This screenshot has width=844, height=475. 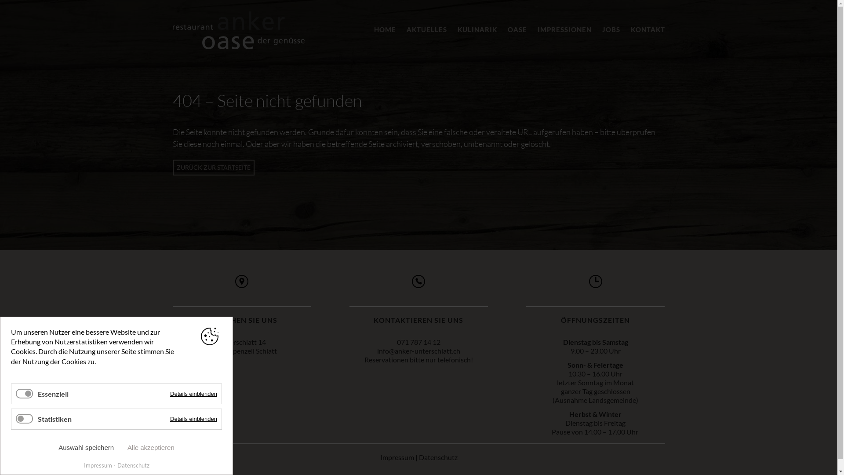 I want to click on IMPRESSIONEN, so click(x=564, y=29).